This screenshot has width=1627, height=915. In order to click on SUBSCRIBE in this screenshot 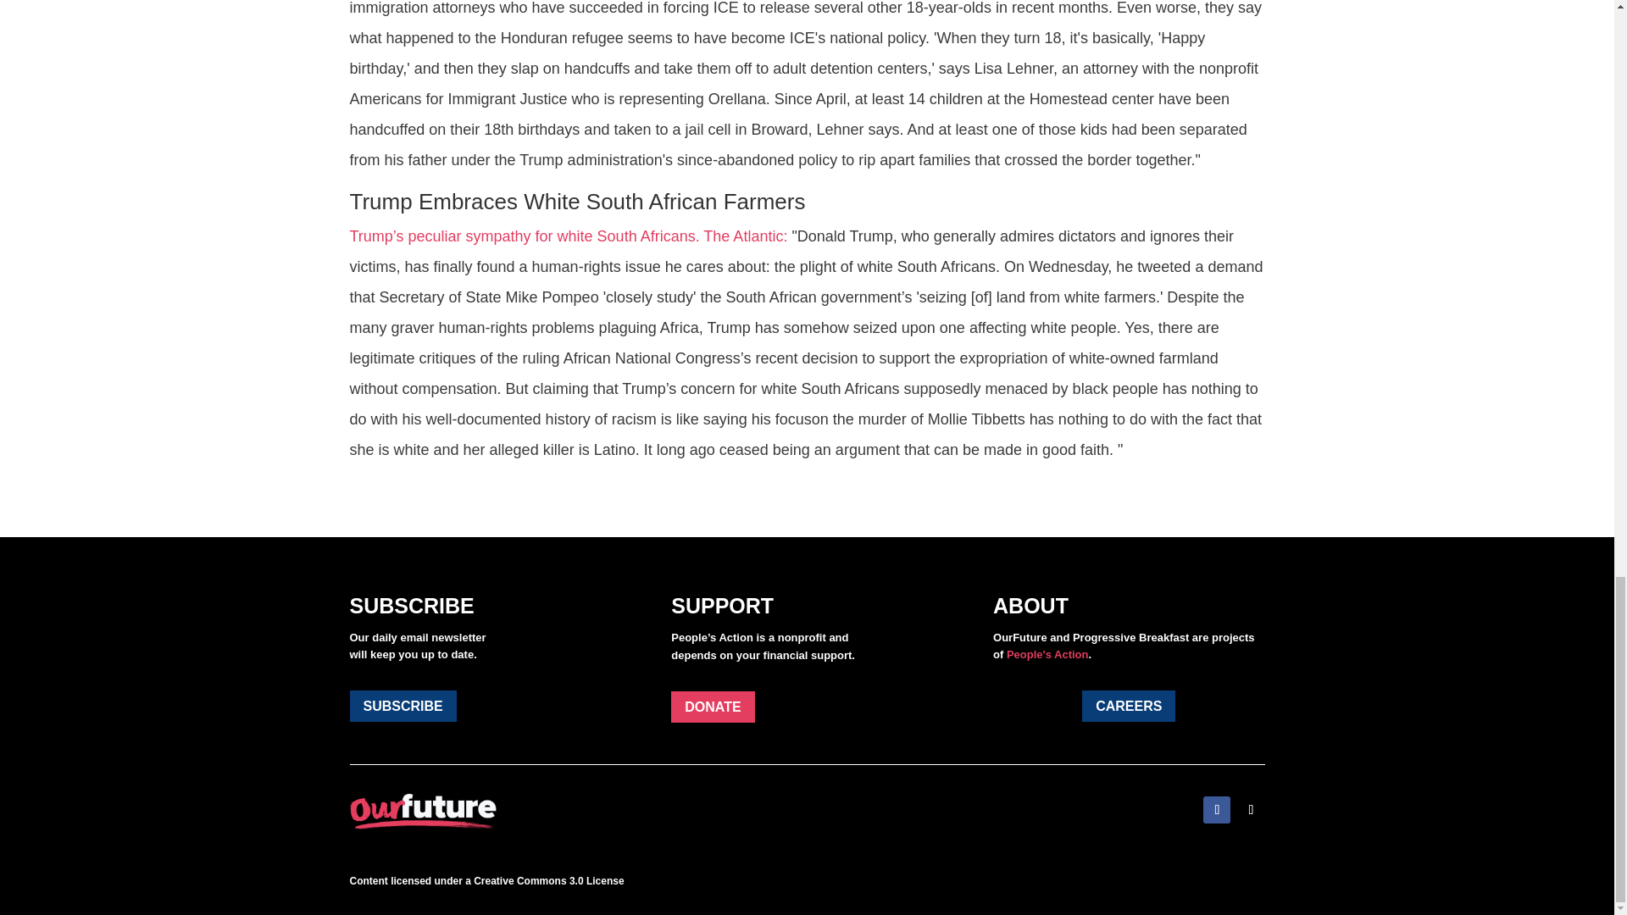, I will do `click(402, 707)`.